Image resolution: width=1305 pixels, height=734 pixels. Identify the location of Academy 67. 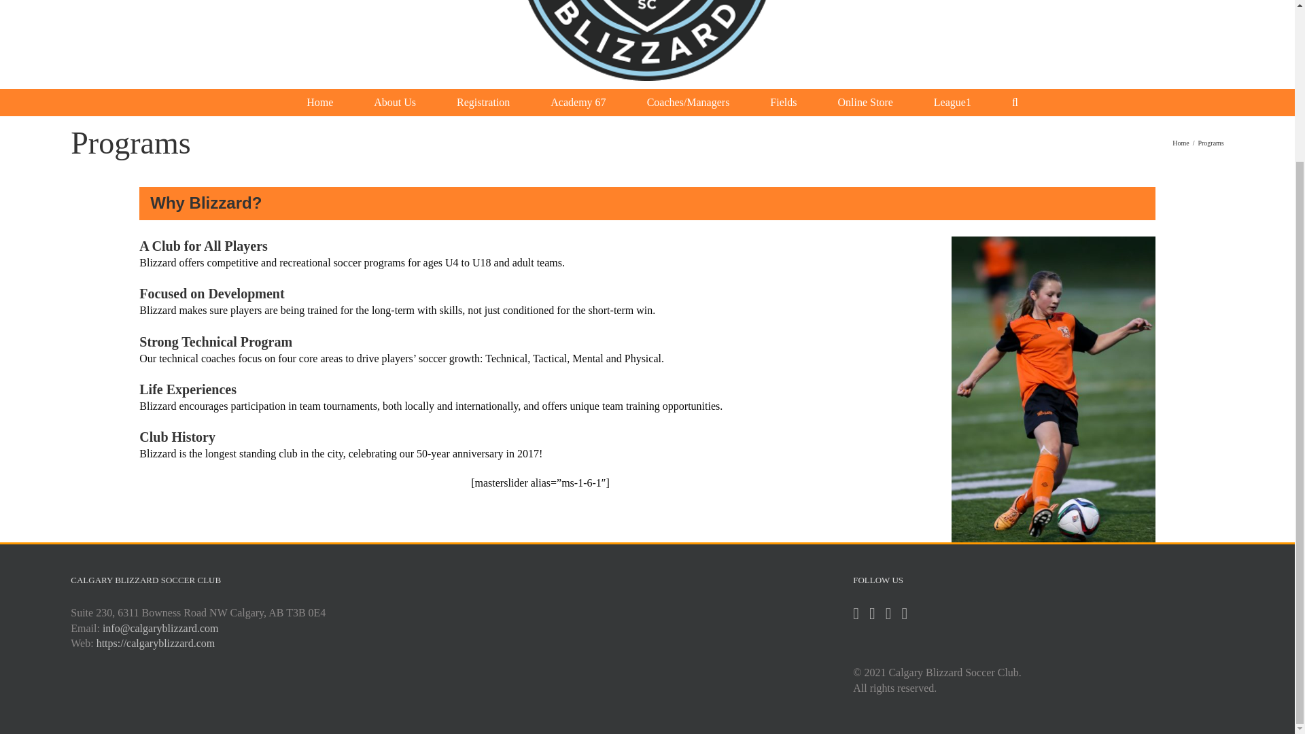
(578, 102).